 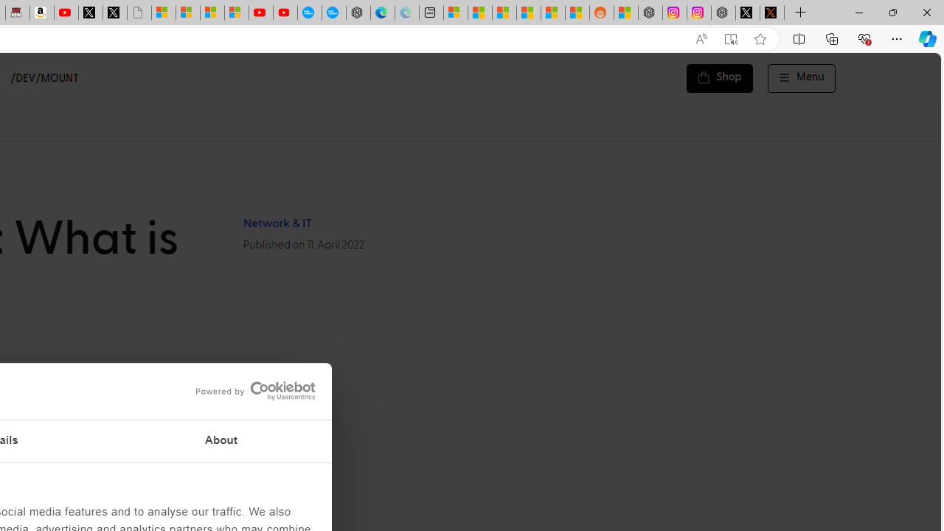 I want to click on Microsoft account | Microsoft Account Privacy Settings, so click(x=455, y=13).